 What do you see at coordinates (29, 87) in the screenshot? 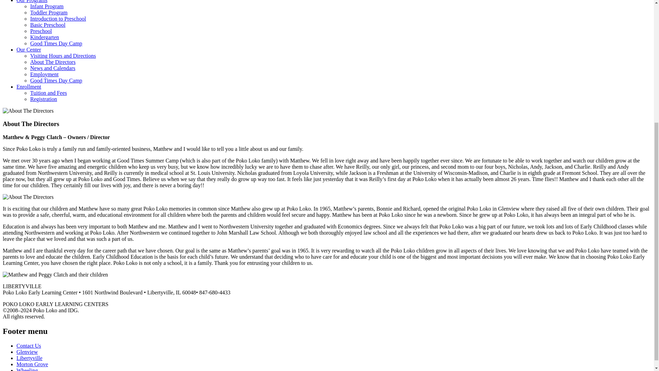
I see `Enrollment` at bounding box center [29, 87].